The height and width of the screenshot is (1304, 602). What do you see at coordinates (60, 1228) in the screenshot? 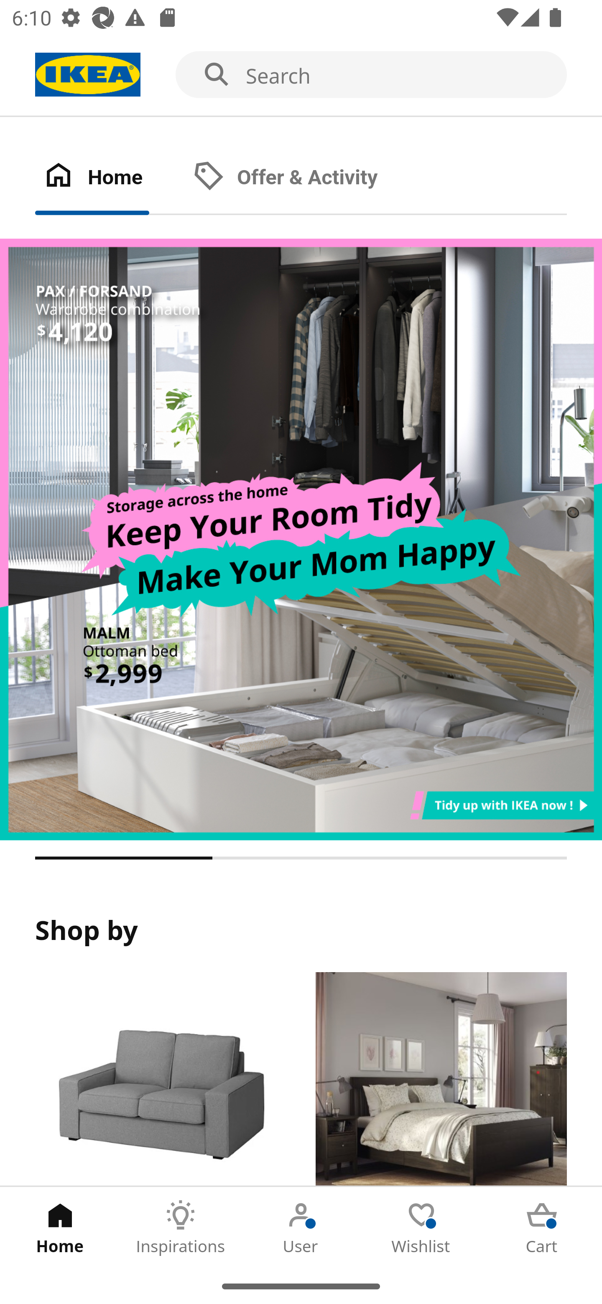
I see `Home
Tab 1 of 5` at bounding box center [60, 1228].